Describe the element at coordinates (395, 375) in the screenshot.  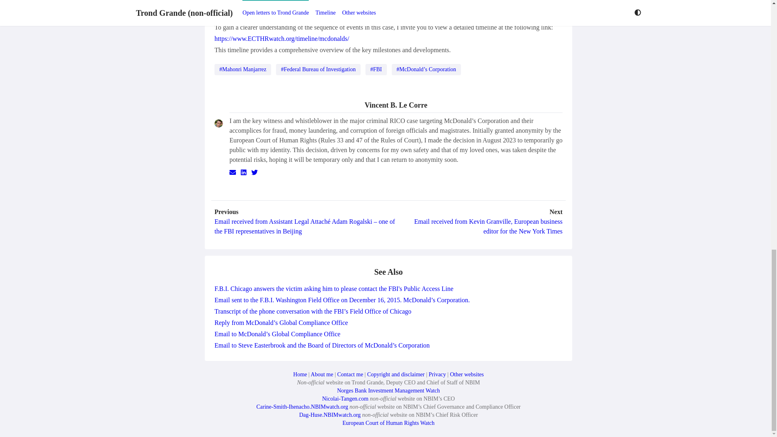
I see `Copyright and disclaimer` at that location.